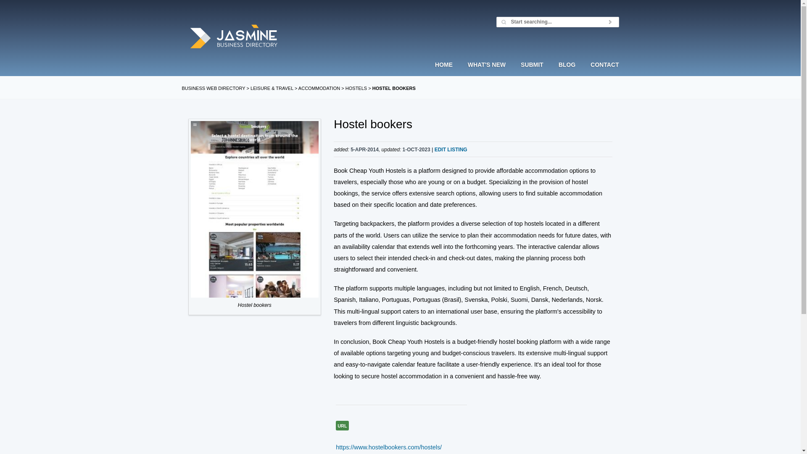 The width and height of the screenshot is (807, 454). What do you see at coordinates (319, 88) in the screenshot?
I see `ACCOMMODATION` at bounding box center [319, 88].